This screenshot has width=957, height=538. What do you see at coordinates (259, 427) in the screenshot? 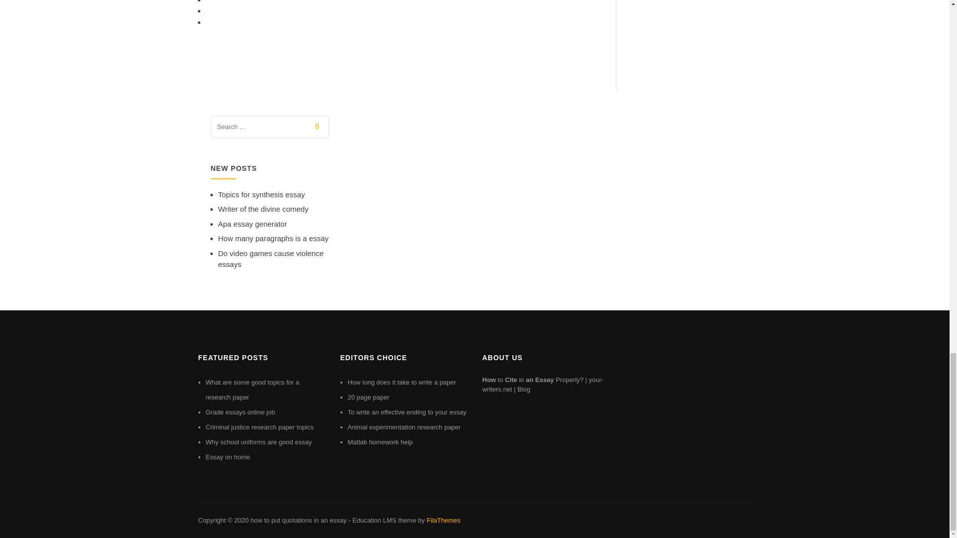
I see `Criminal justice research paper topics` at bounding box center [259, 427].